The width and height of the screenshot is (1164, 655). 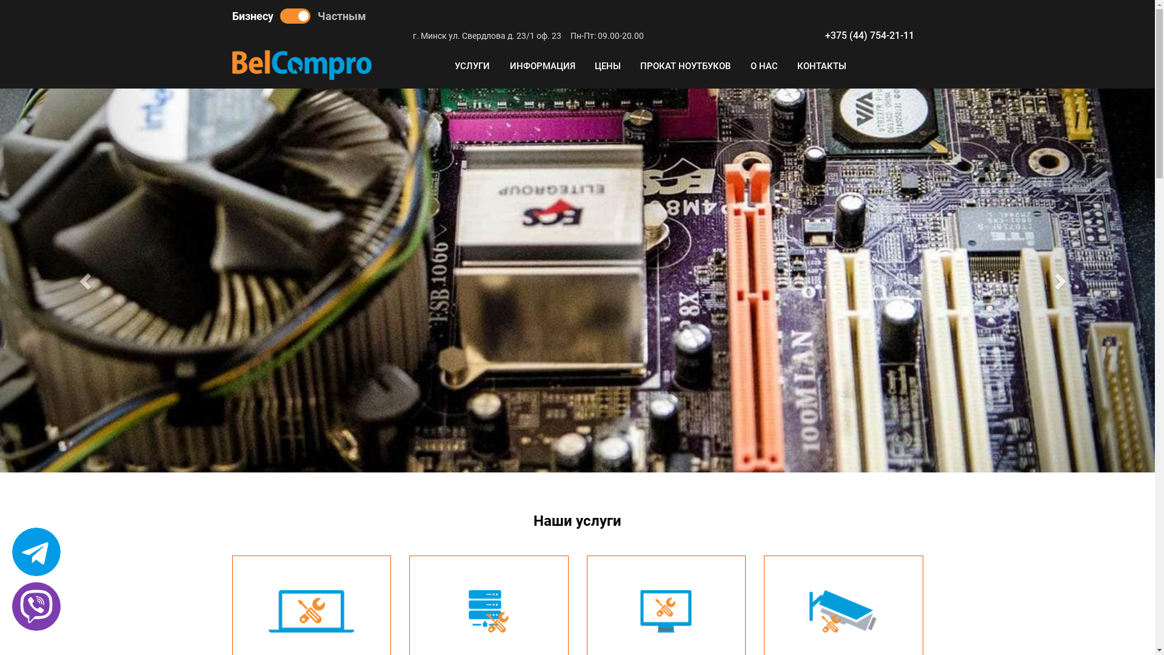 I want to click on +375 (44) 754-21-11, so click(x=869, y=36).